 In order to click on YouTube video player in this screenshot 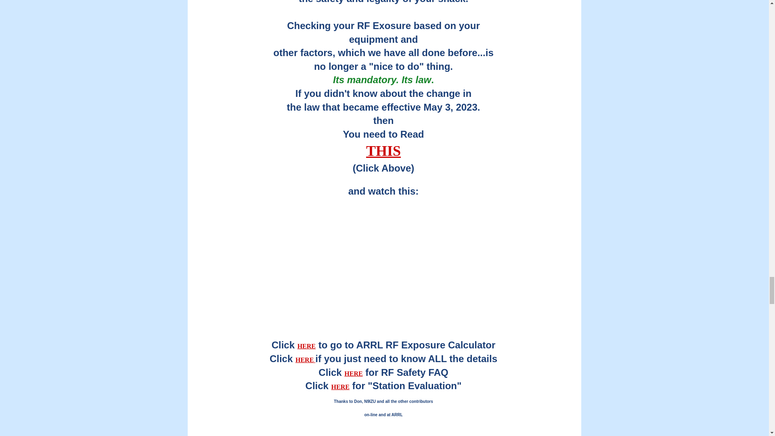, I will do `click(383, 262)`.